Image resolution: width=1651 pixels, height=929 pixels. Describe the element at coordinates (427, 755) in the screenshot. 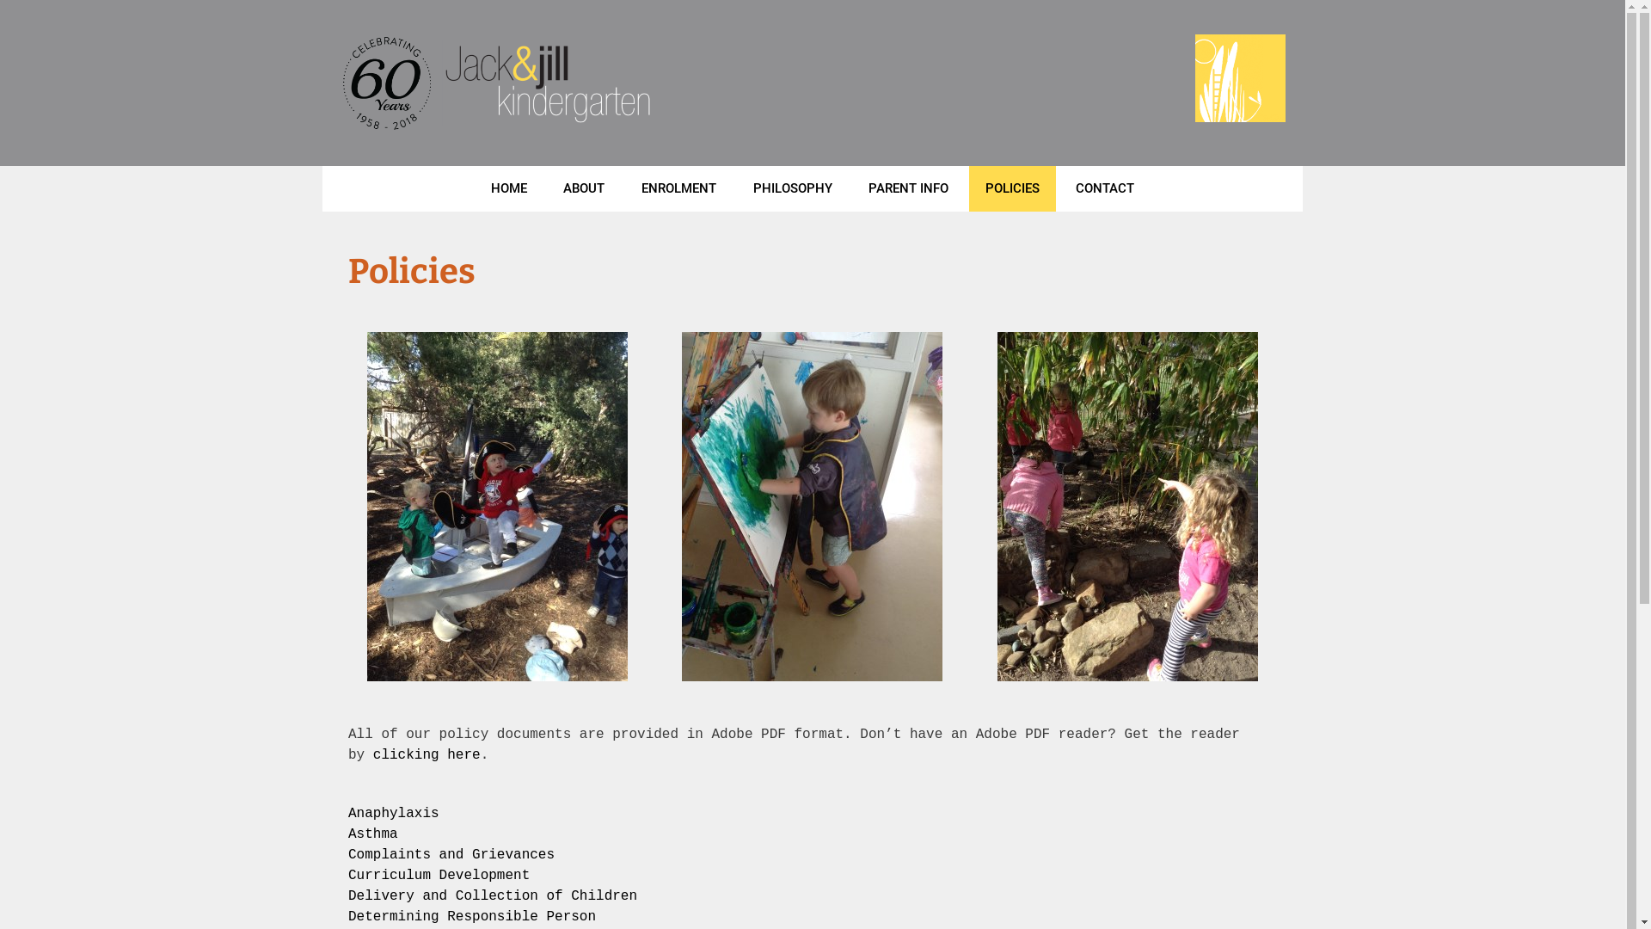

I see `clicking here` at that location.